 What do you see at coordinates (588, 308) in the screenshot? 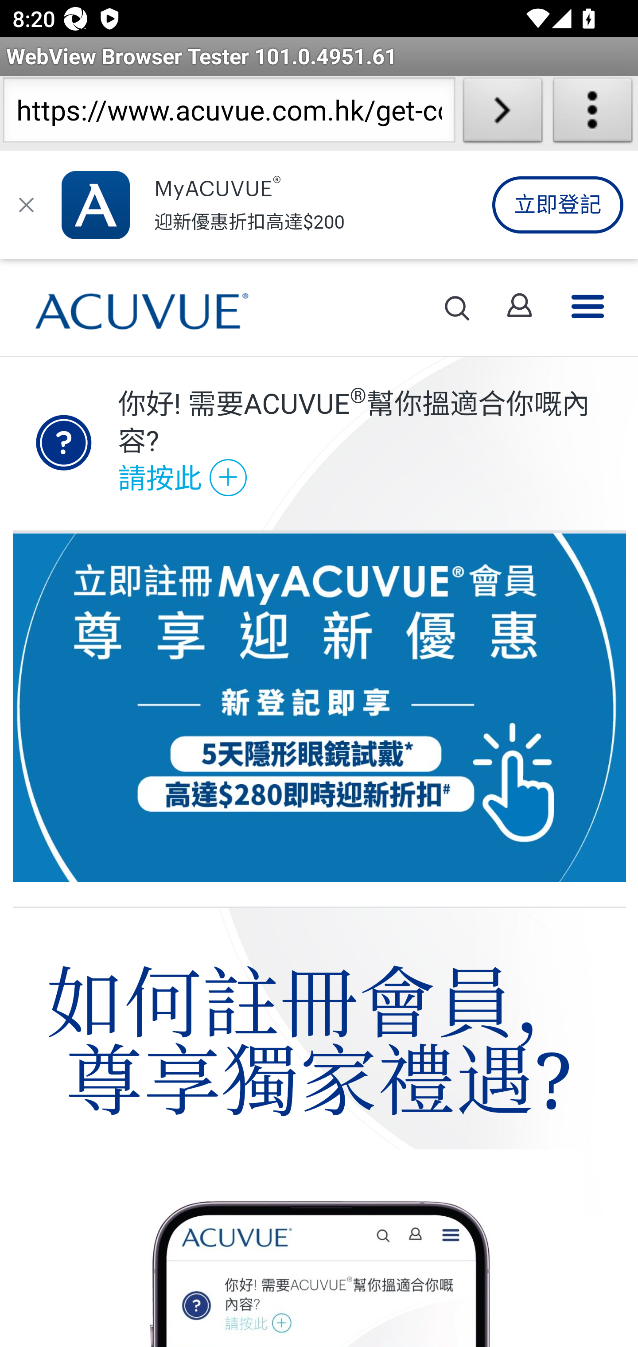
I see `Click to expand mobile menu ` at bounding box center [588, 308].